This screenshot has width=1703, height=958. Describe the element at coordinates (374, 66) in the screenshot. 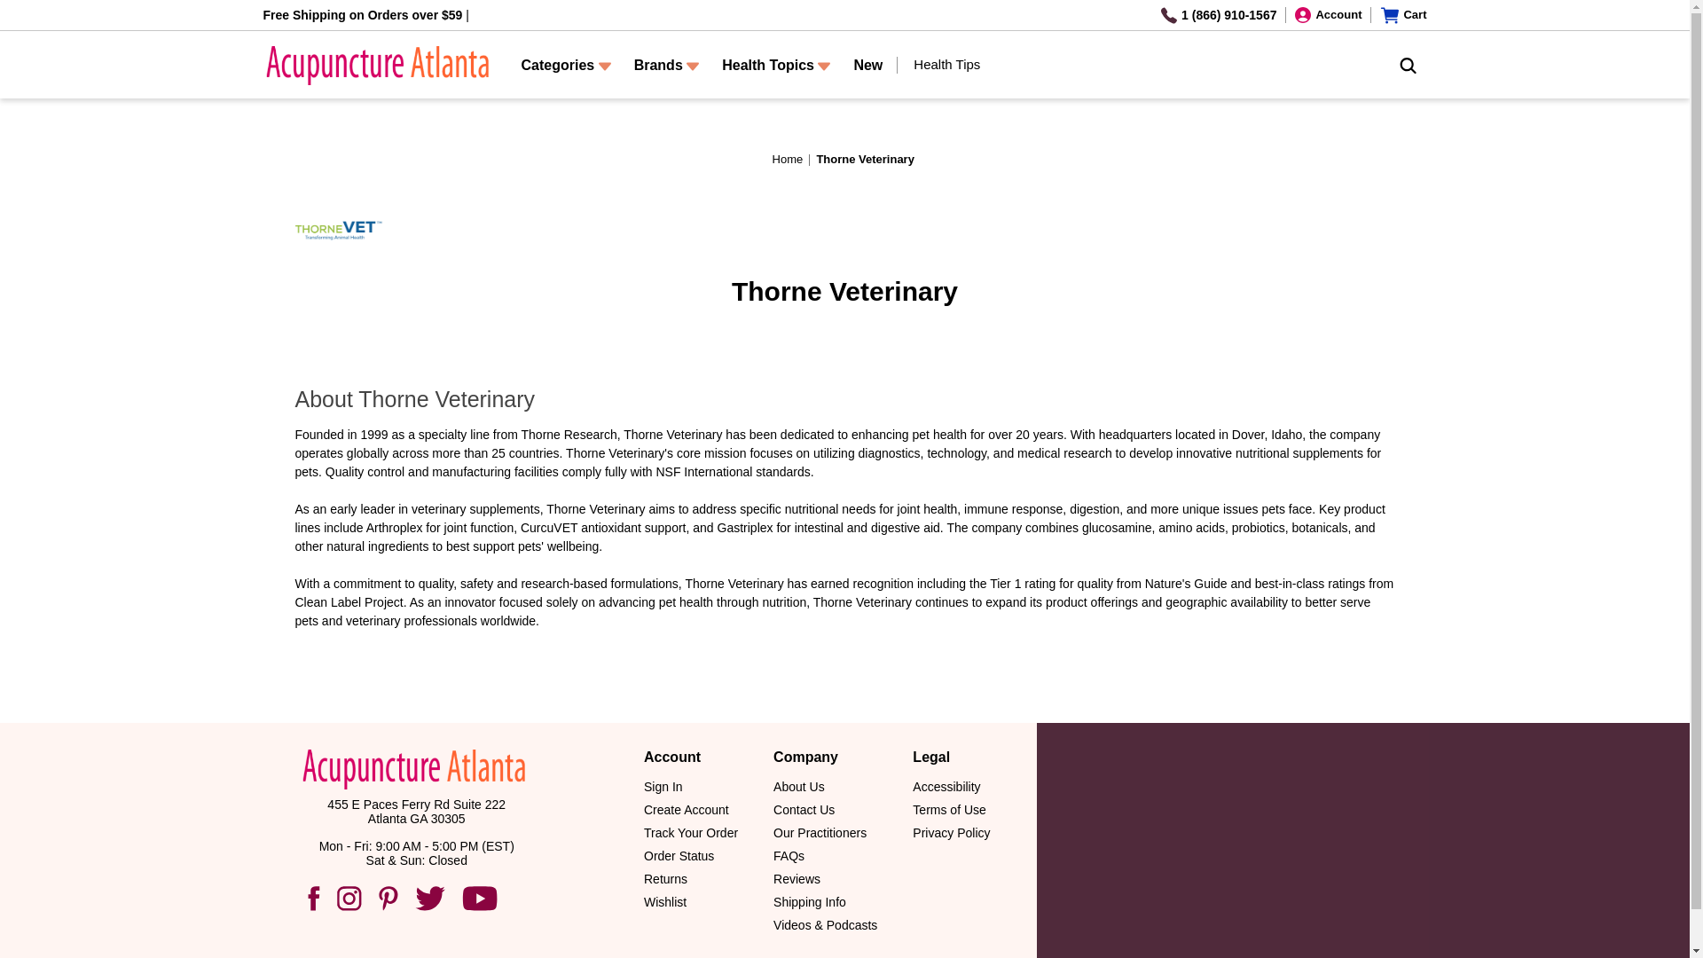

I see `Acupuncture Atlanta` at that location.